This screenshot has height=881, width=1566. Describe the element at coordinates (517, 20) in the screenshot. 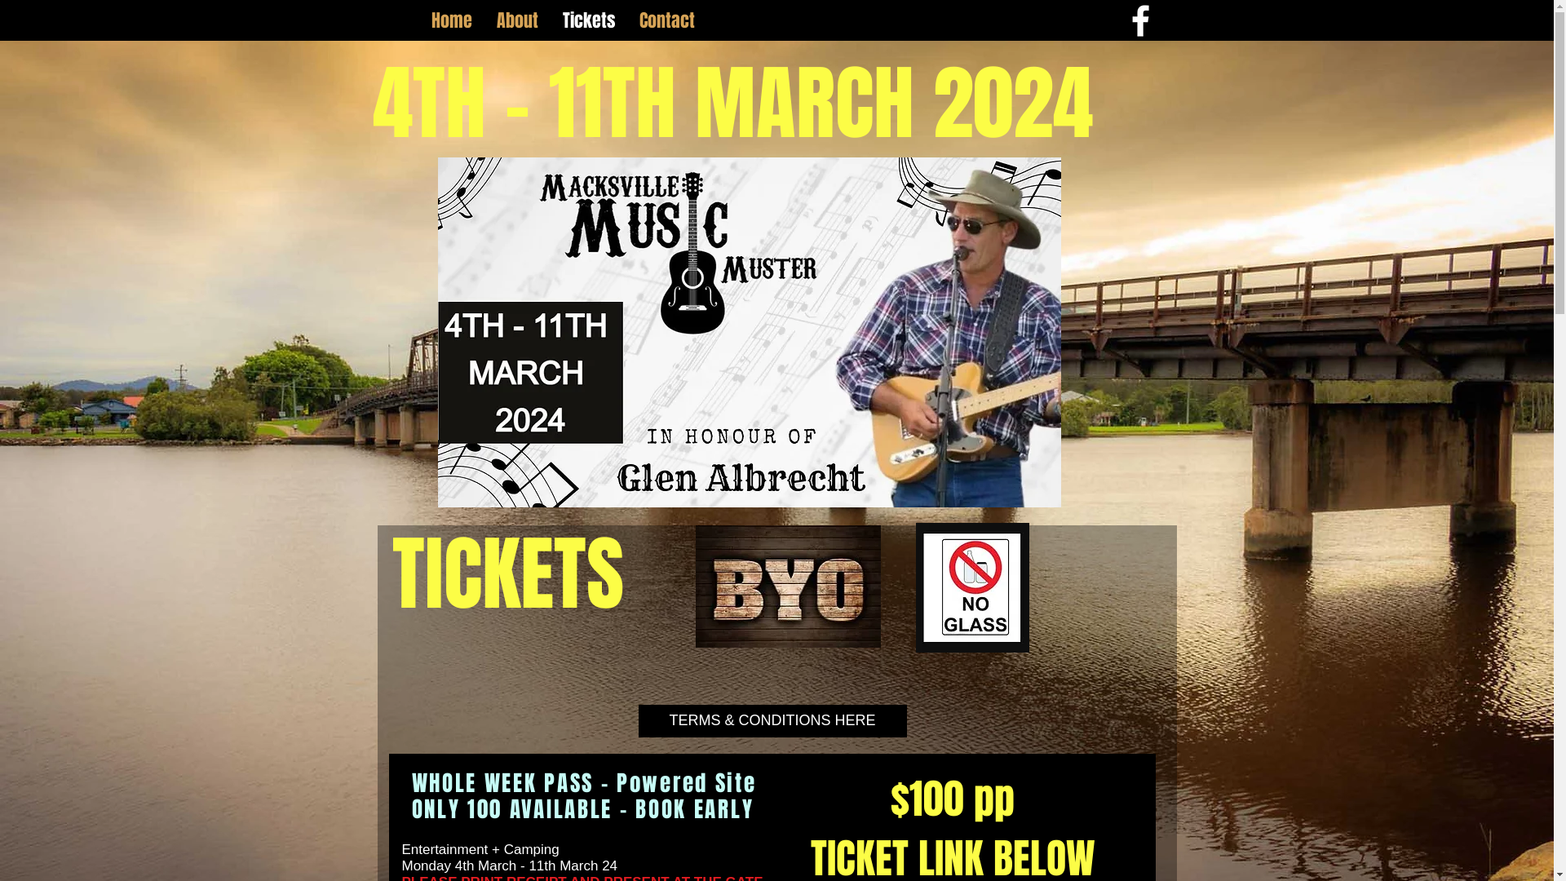

I see `About` at that location.